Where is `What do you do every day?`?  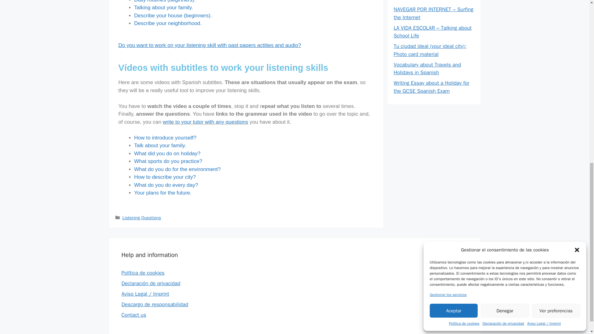 What do you do every day? is located at coordinates (166, 185).